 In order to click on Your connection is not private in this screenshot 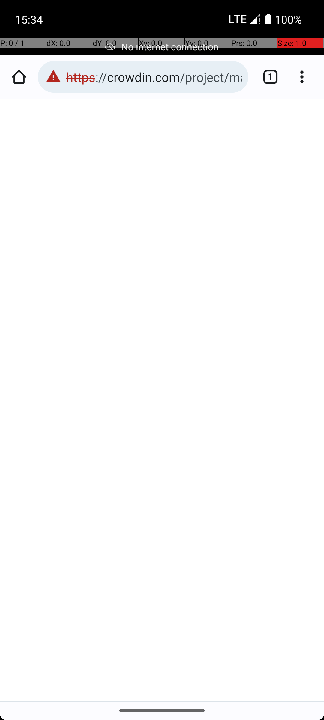, I will do `click(163, 268)`.